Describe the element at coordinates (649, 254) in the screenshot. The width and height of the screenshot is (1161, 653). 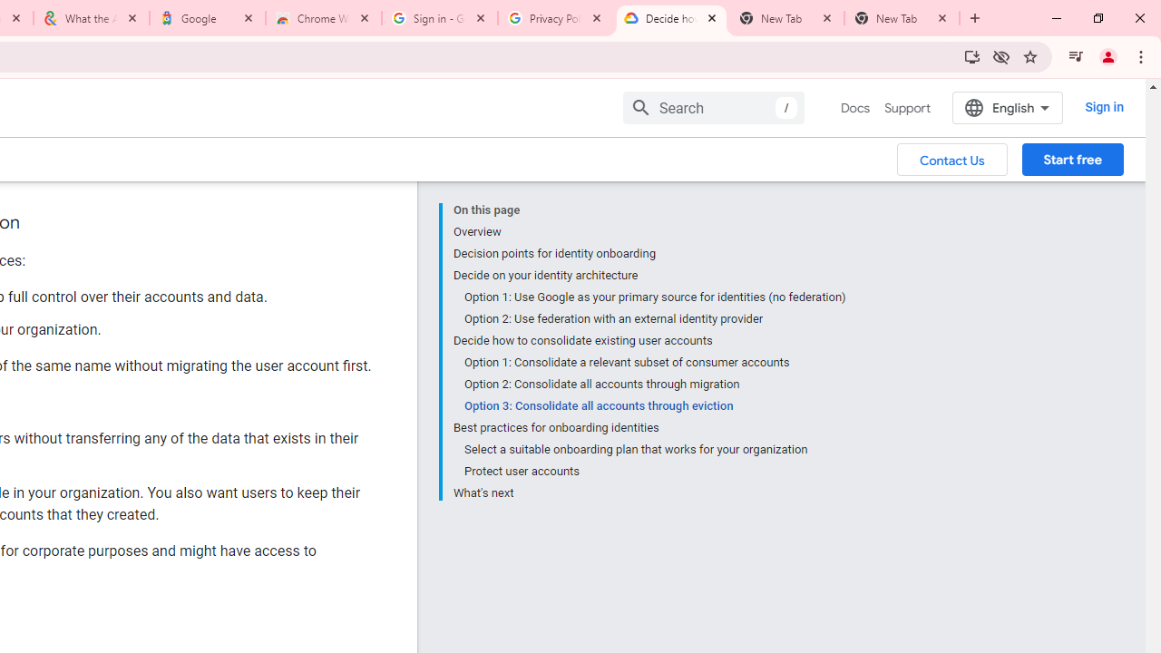
I see `Decision points for identity onboarding` at that location.